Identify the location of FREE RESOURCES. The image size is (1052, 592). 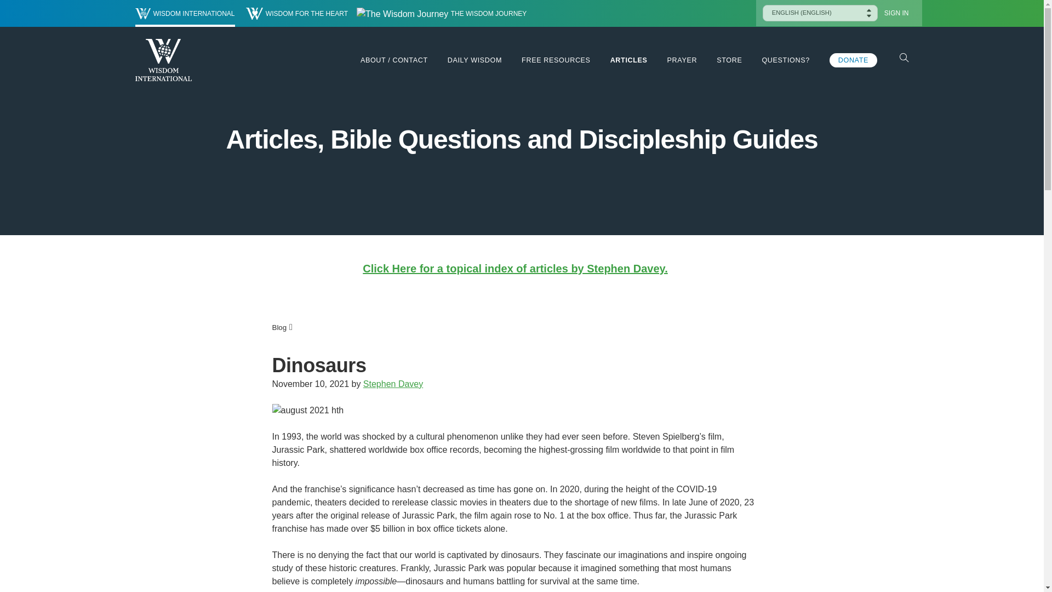
(556, 60).